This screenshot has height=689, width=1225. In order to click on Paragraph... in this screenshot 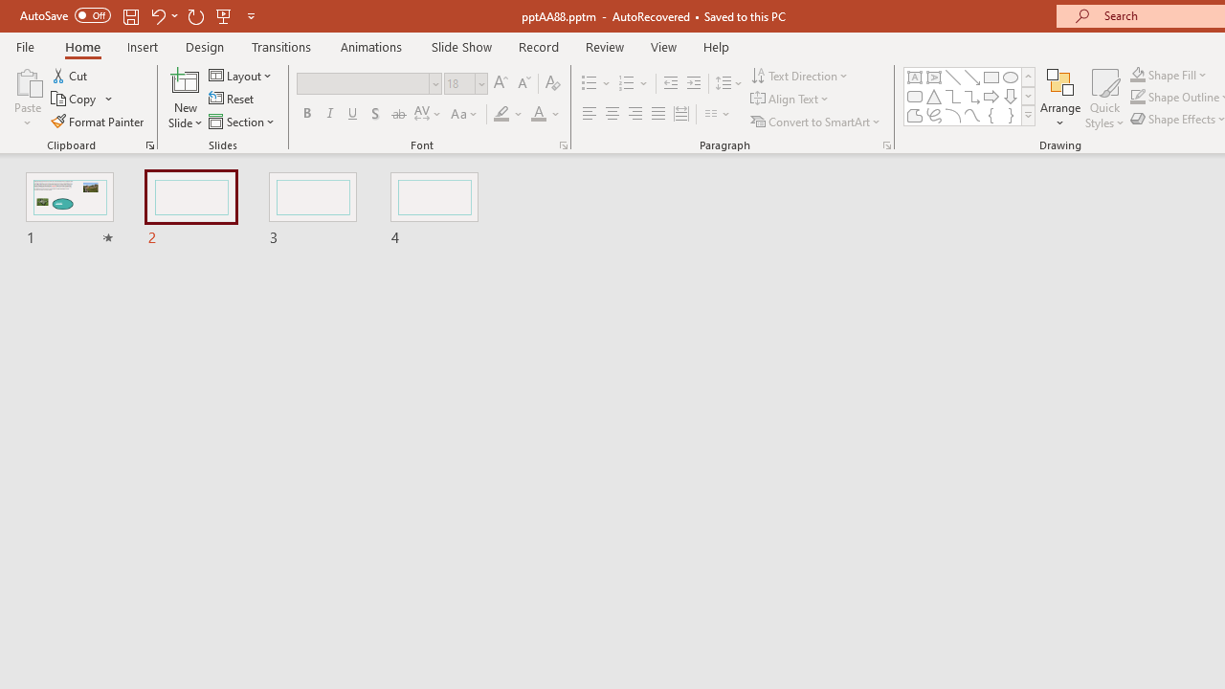, I will do `click(886, 145)`.